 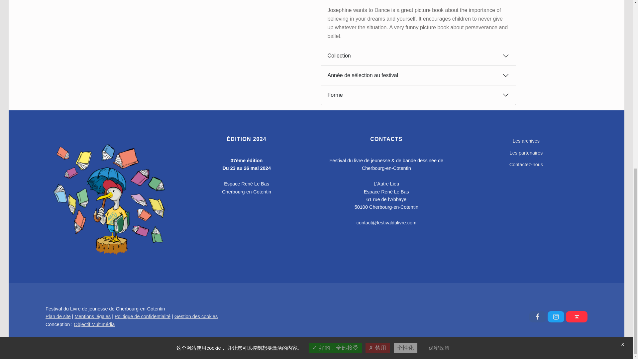 I want to click on Les partenaires, so click(x=526, y=153).